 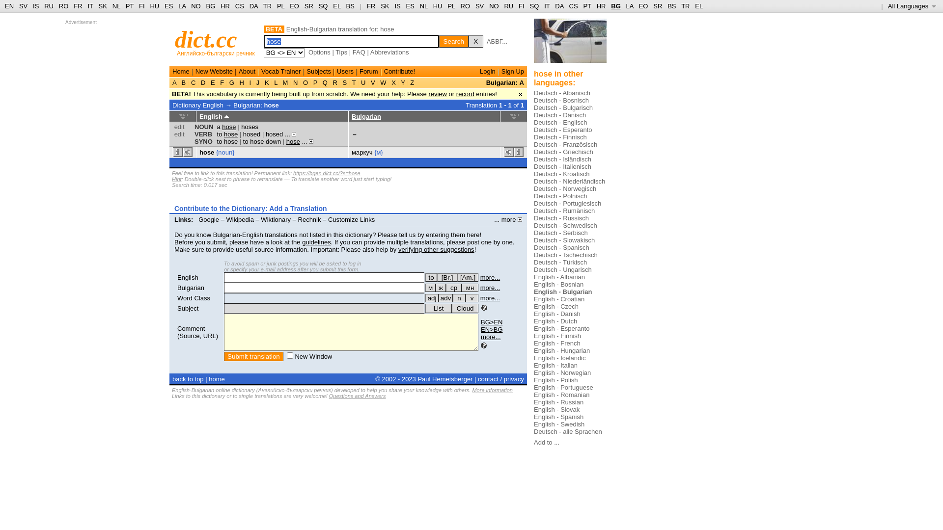 What do you see at coordinates (116, 6) in the screenshot?
I see `NL` at bounding box center [116, 6].